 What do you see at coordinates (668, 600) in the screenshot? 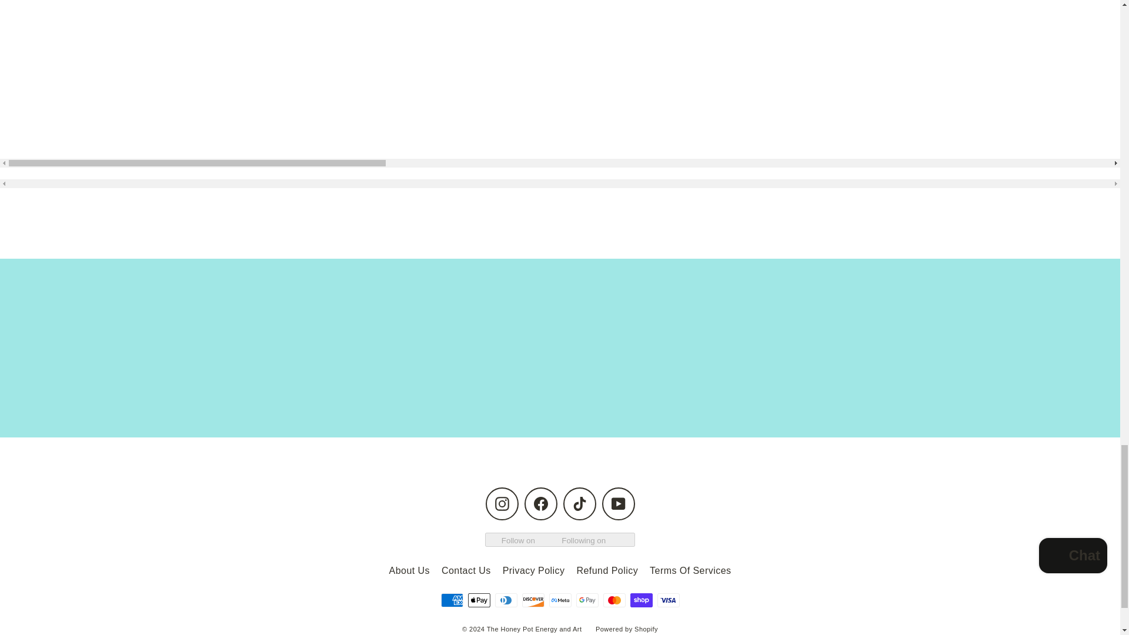
I see `Visa` at bounding box center [668, 600].